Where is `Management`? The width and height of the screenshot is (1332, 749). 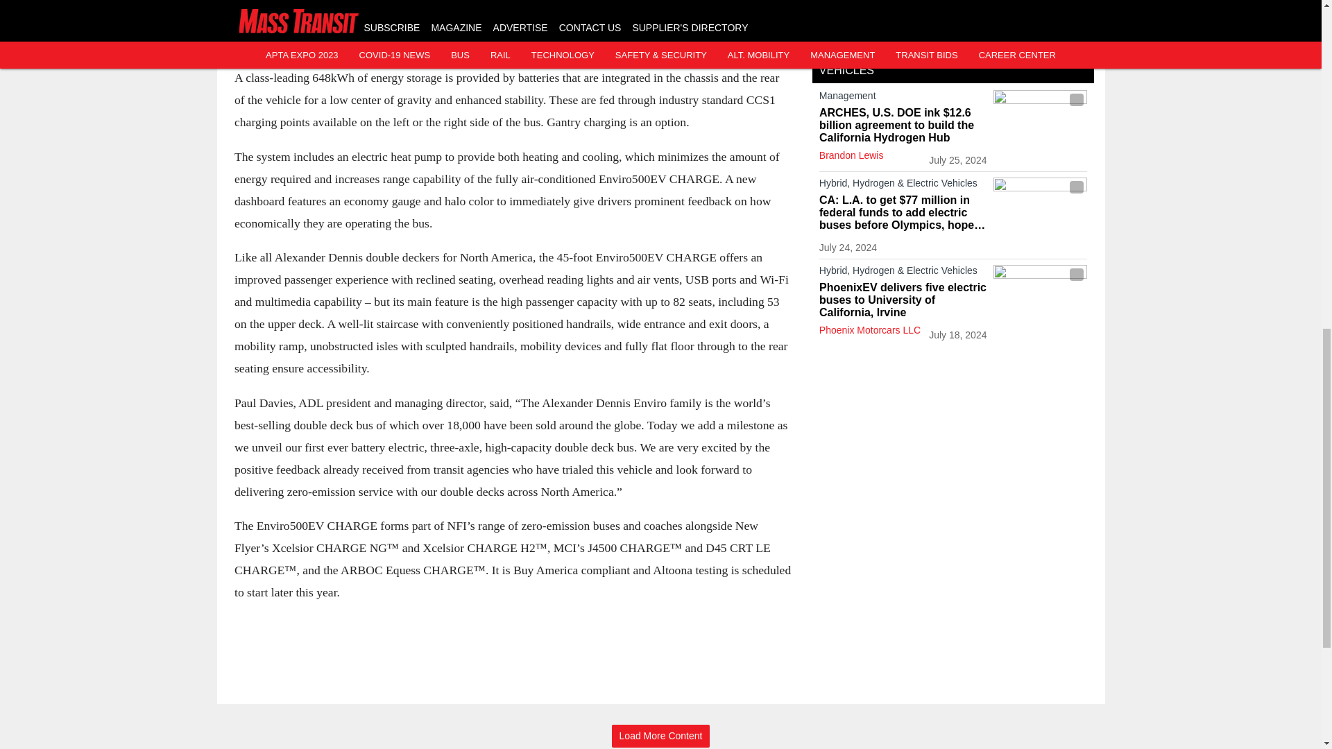 Management is located at coordinates (903, 98).